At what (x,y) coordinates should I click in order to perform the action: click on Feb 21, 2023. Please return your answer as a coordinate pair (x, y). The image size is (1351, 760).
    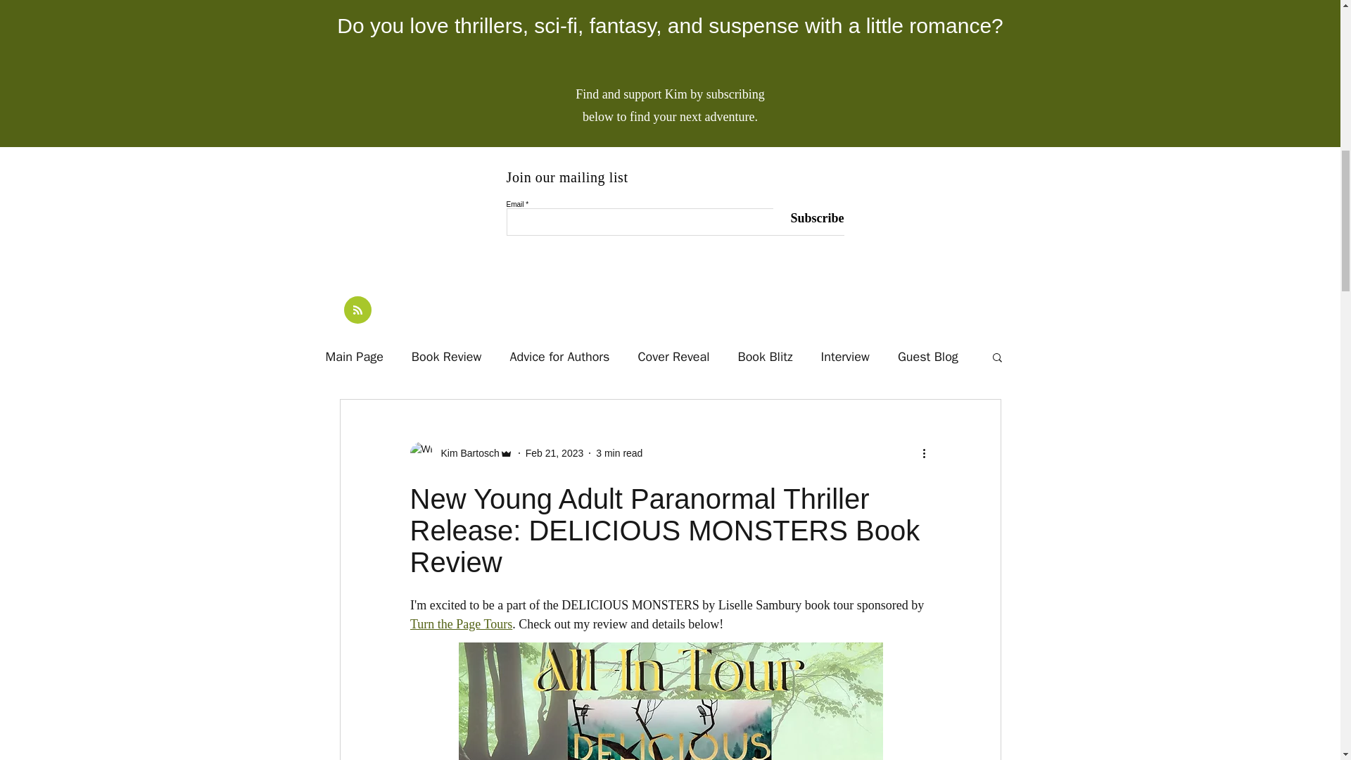
    Looking at the image, I should click on (554, 453).